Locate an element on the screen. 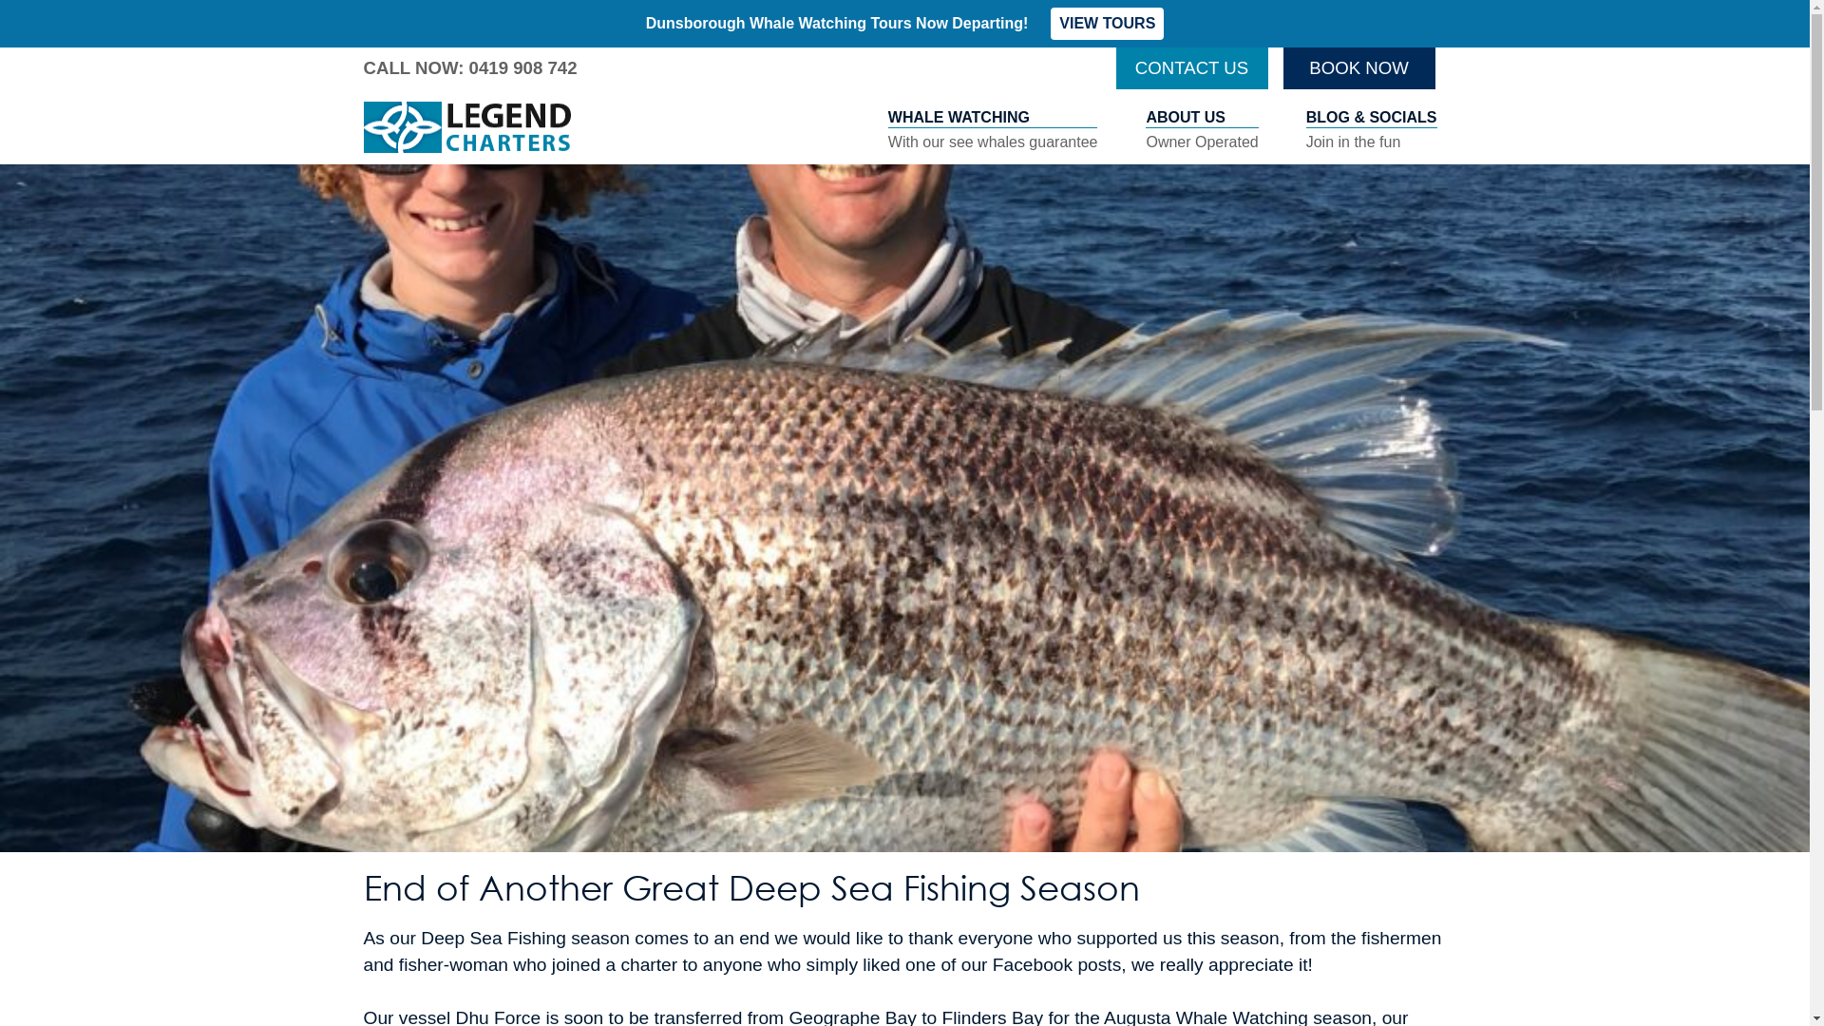 The image size is (1824, 1026). ABOUT US
Owner Operated is located at coordinates (1202, 130).